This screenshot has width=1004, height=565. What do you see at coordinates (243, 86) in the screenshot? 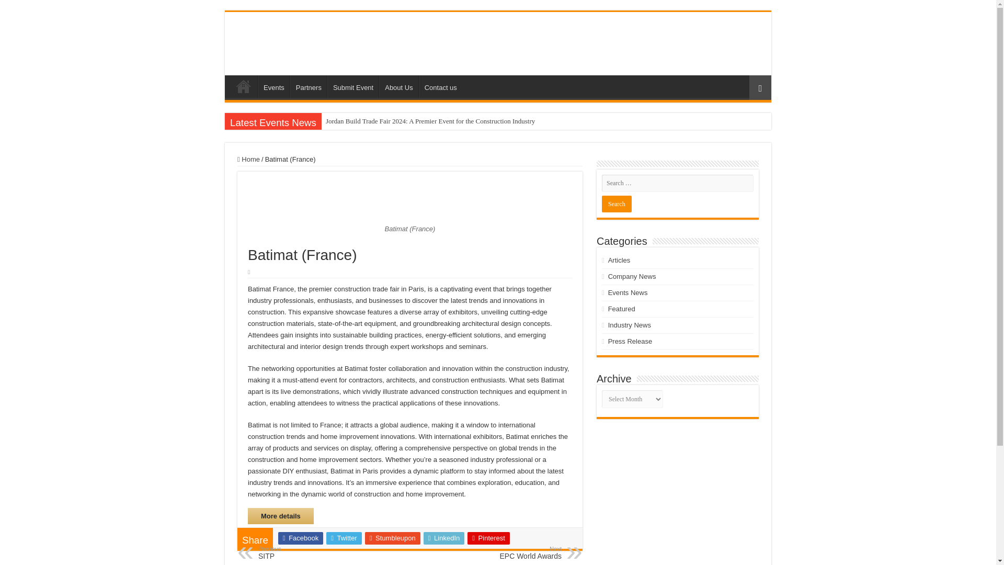
I see `Home` at bounding box center [243, 86].